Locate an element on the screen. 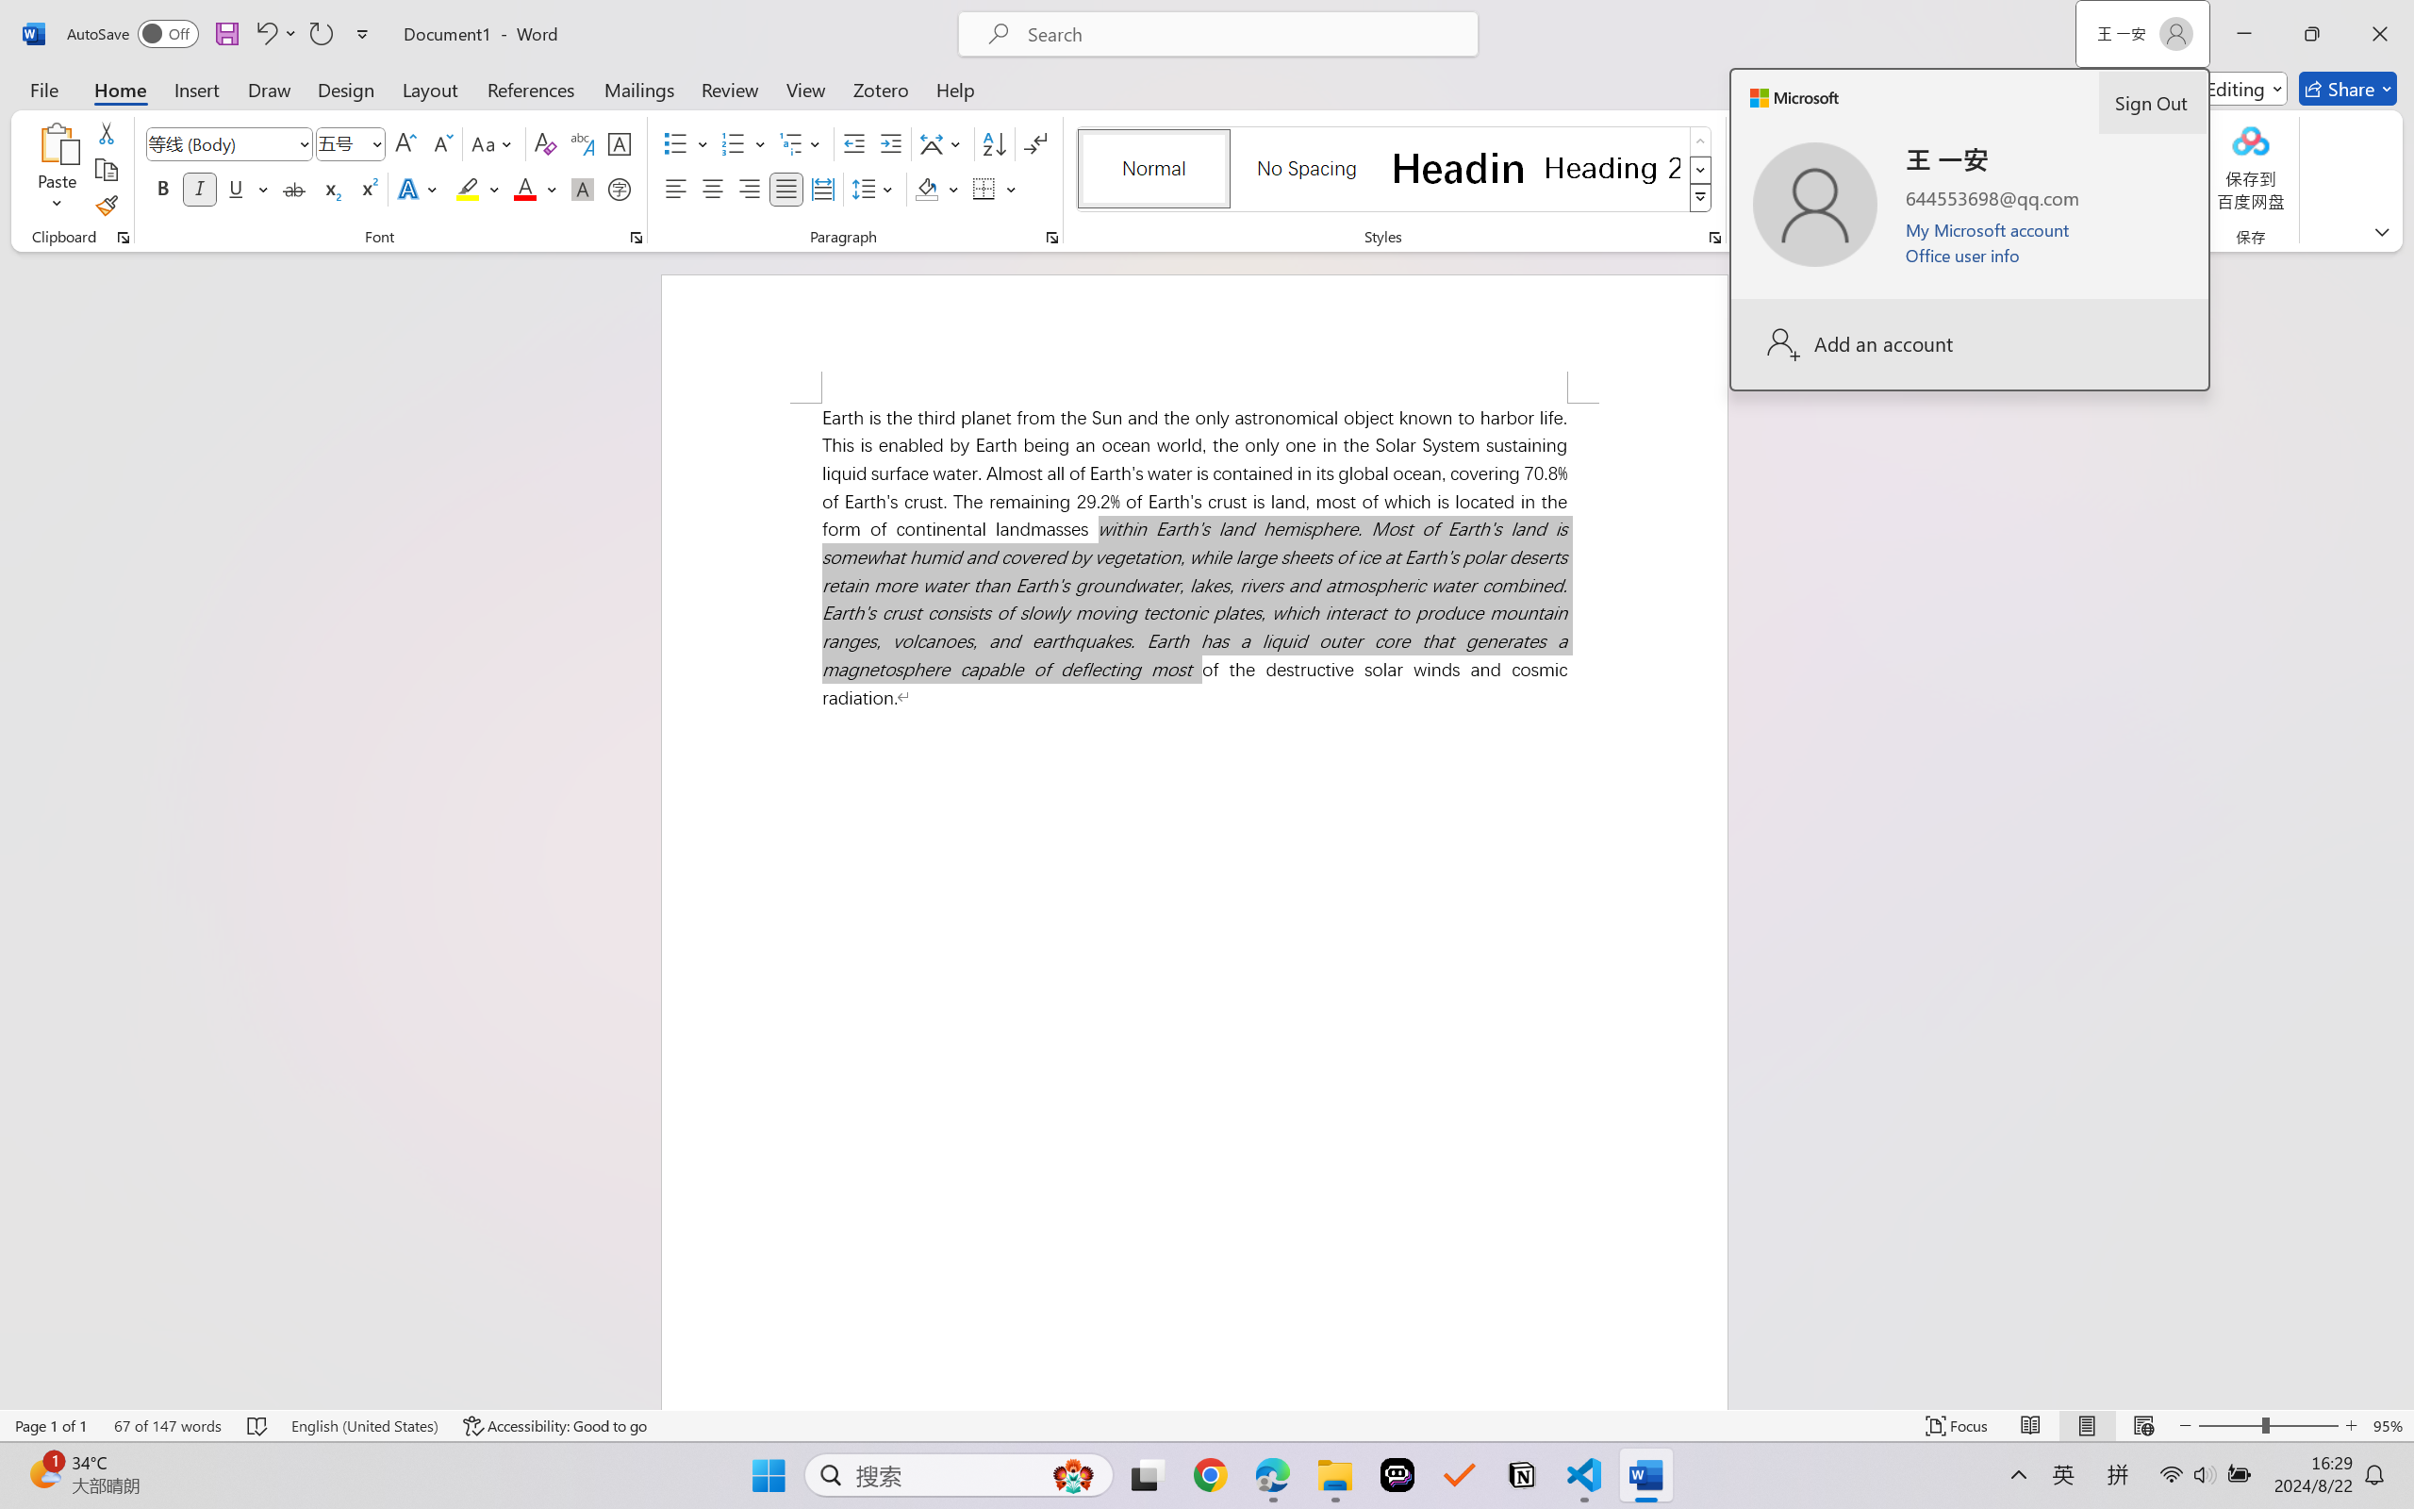 Image resolution: width=2414 pixels, height=1509 pixels. Office Clipboard... is located at coordinates (123, 238).